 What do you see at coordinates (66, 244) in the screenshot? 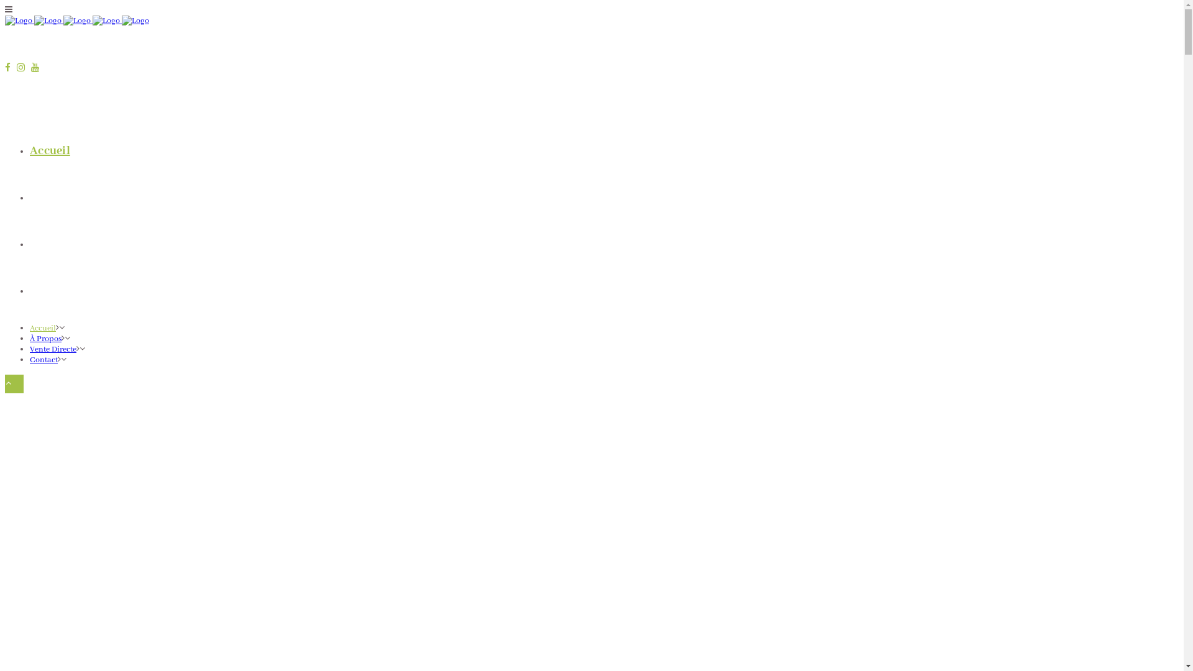
I see `Vente Directe` at bounding box center [66, 244].